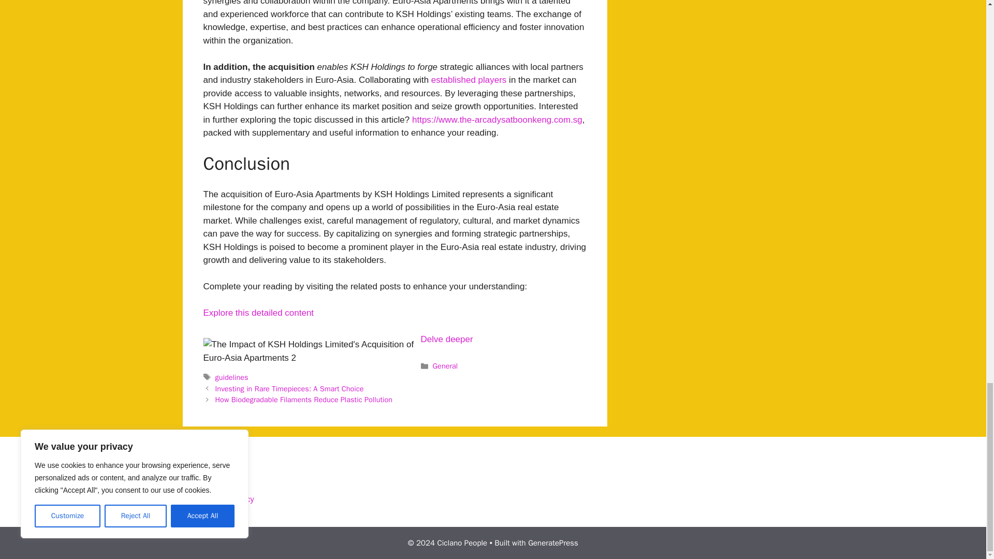 The width and height of the screenshot is (994, 559). What do you see at coordinates (446, 339) in the screenshot?
I see `Delve deeper` at bounding box center [446, 339].